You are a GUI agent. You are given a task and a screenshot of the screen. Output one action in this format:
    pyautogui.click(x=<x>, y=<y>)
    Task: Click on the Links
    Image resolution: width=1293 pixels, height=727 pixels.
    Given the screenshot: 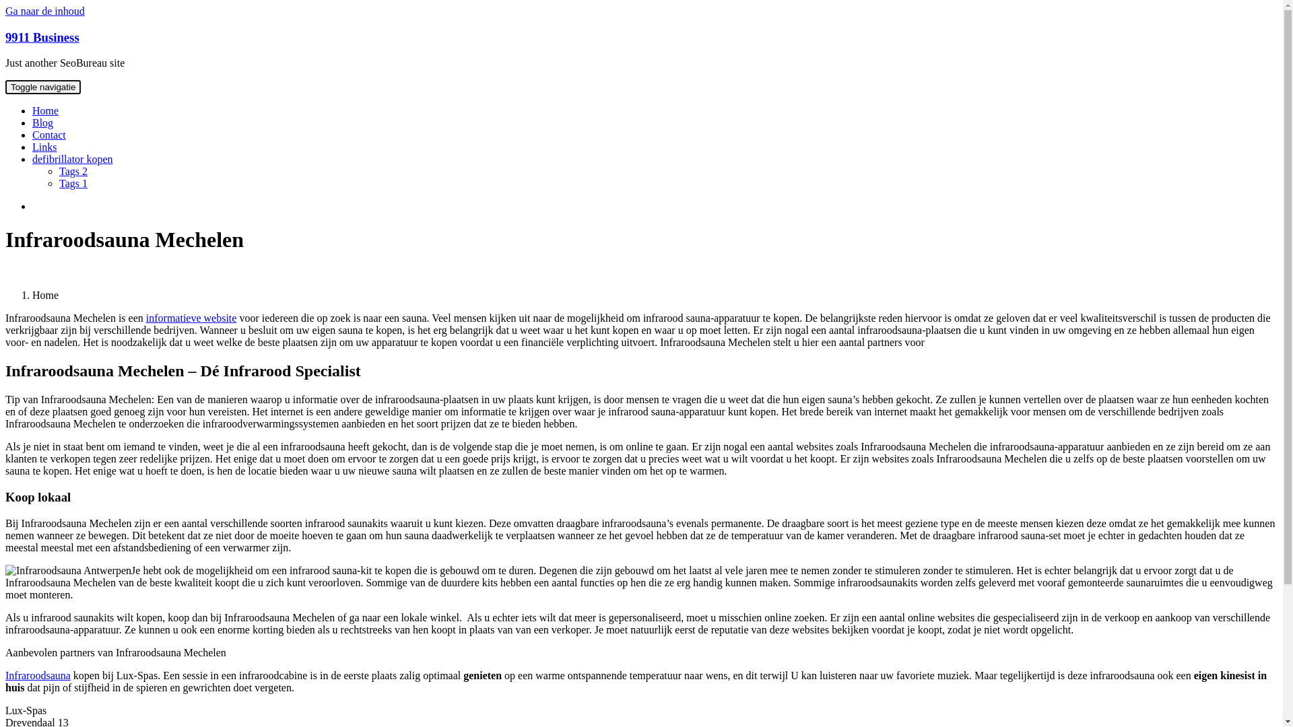 What is the action you would take?
    pyautogui.click(x=44, y=147)
    